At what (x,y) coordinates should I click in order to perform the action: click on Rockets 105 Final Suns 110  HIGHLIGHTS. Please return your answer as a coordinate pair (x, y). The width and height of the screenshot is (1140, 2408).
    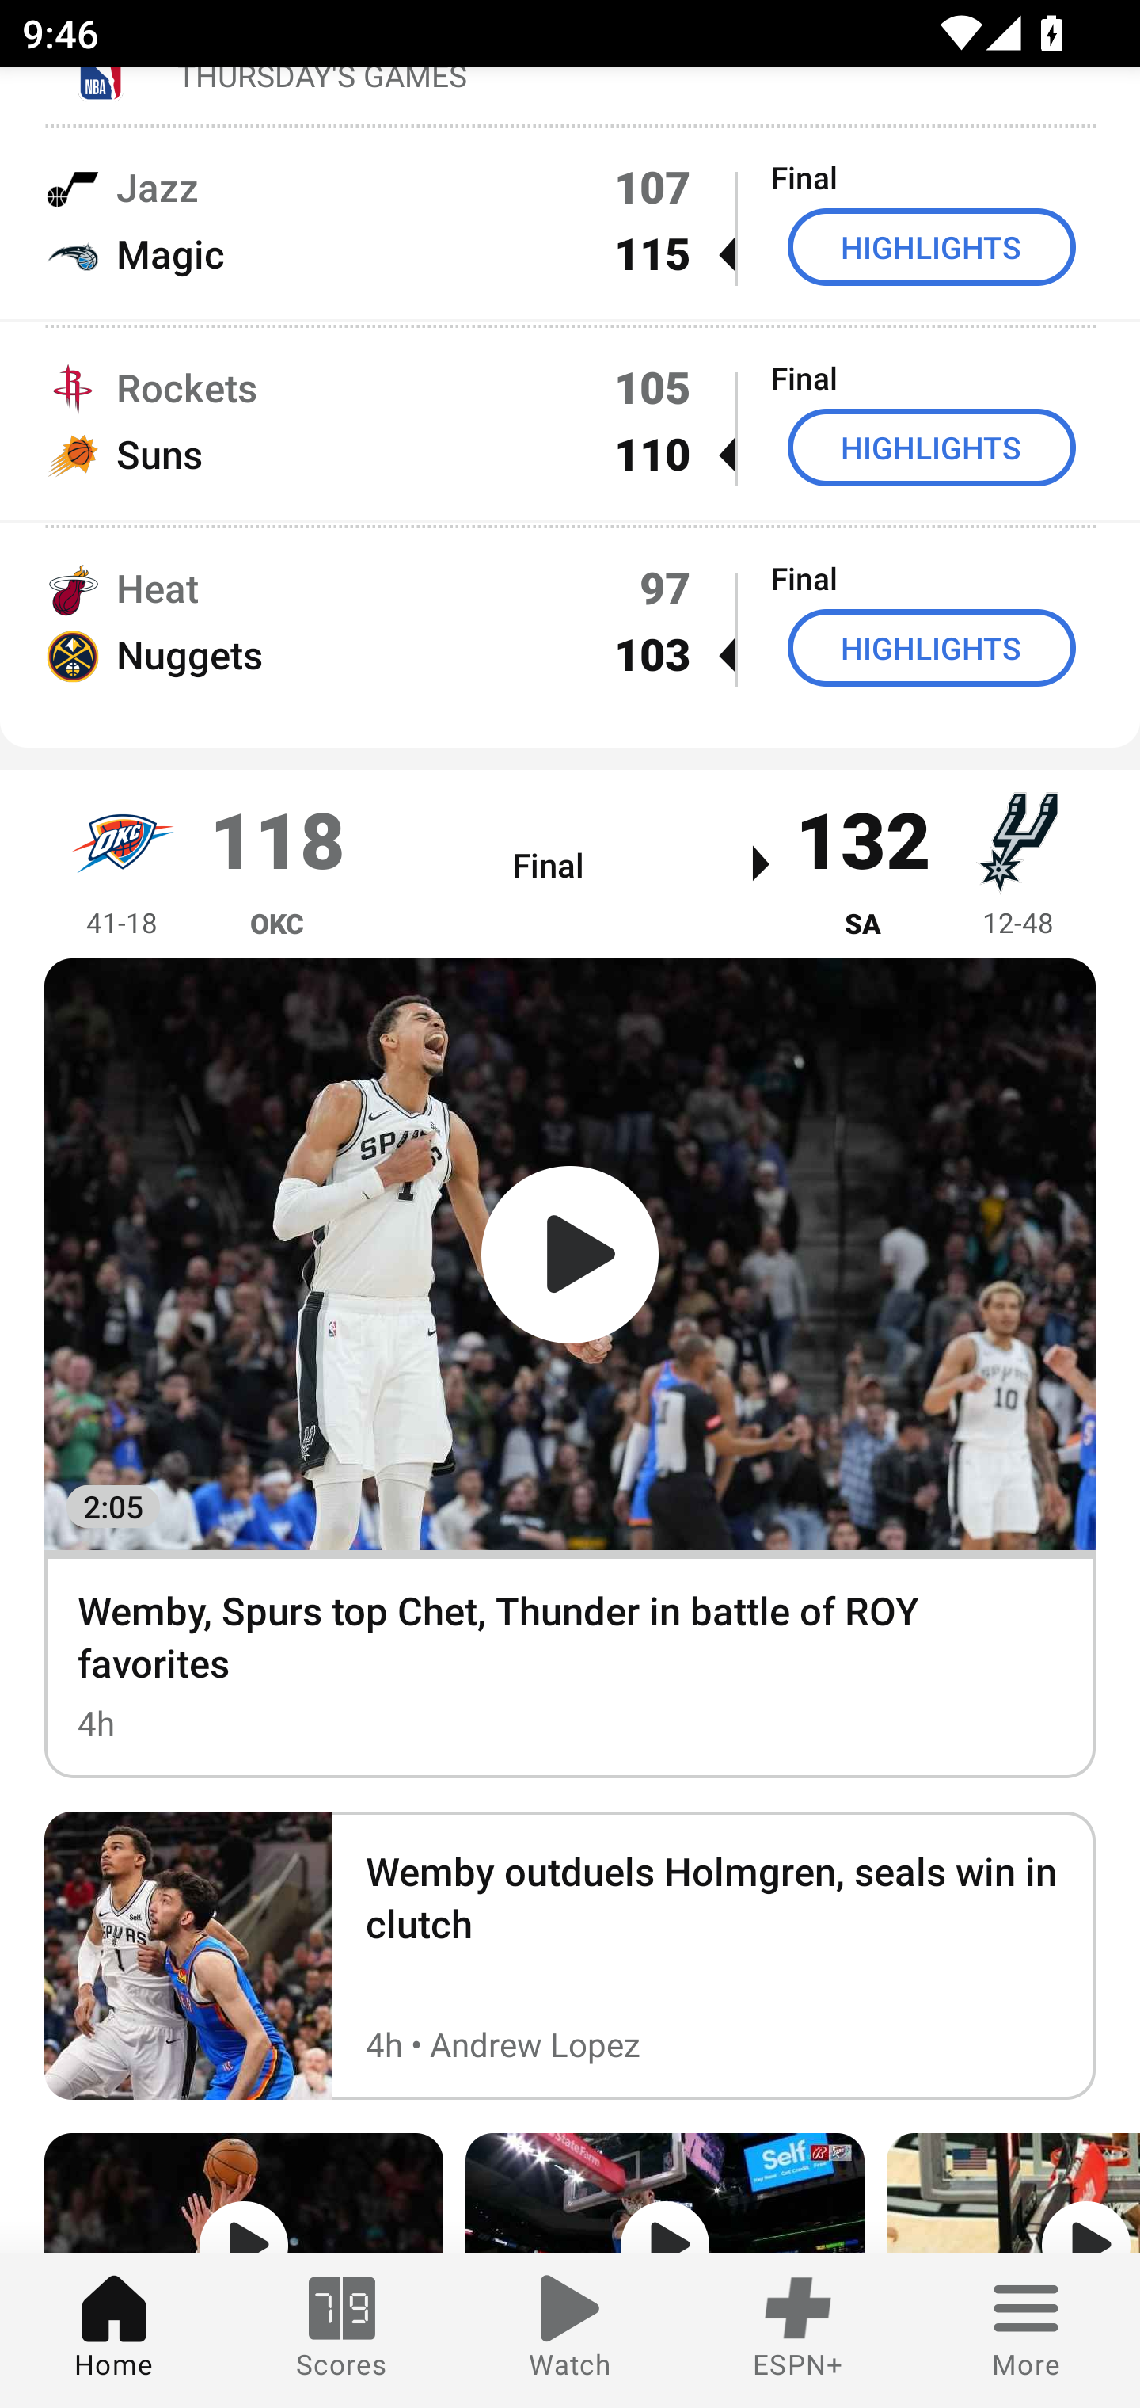
    Looking at the image, I should click on (570, 421).